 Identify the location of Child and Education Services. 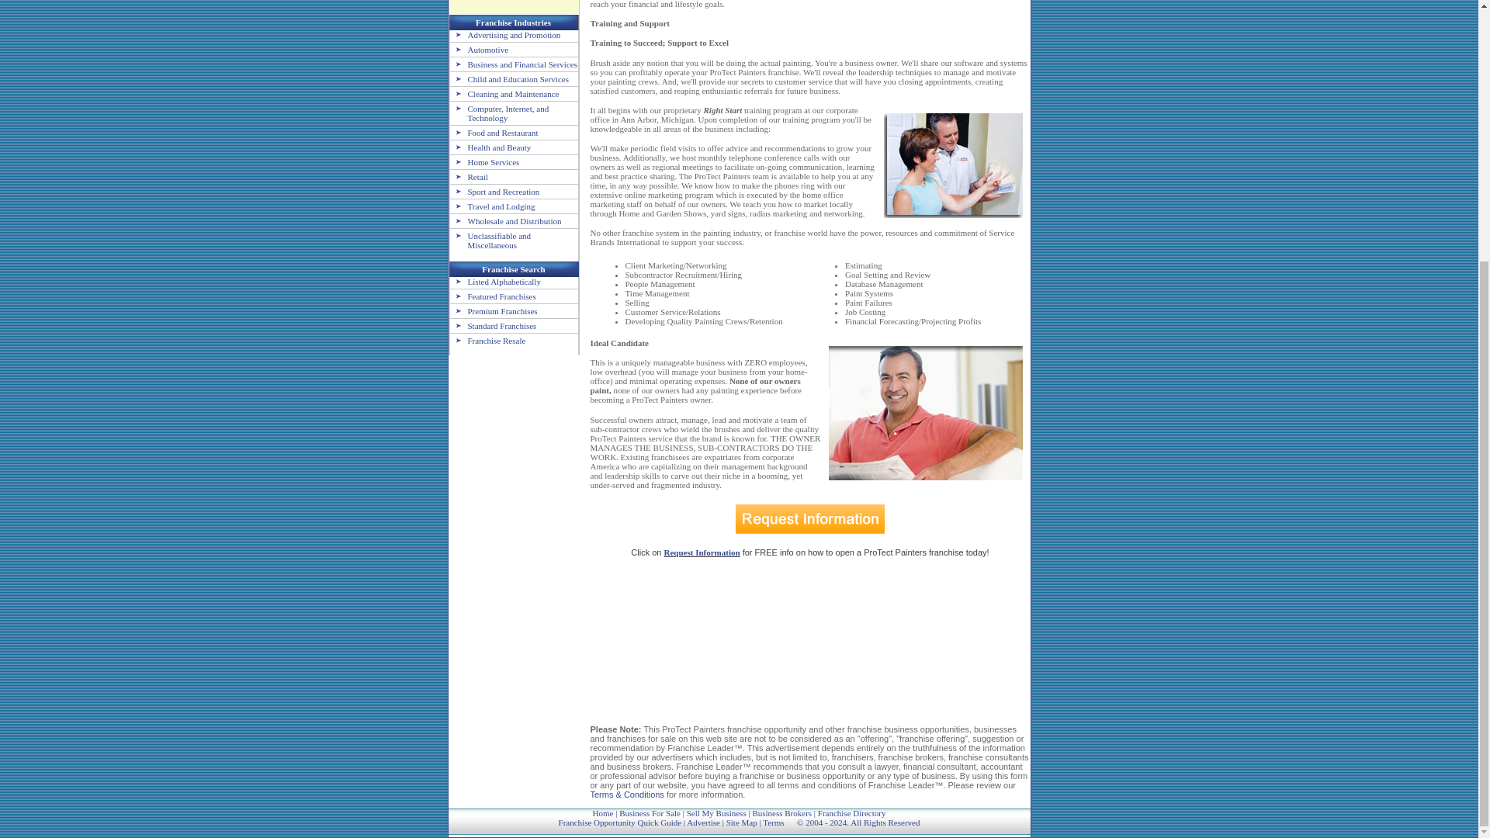
(509, 79).